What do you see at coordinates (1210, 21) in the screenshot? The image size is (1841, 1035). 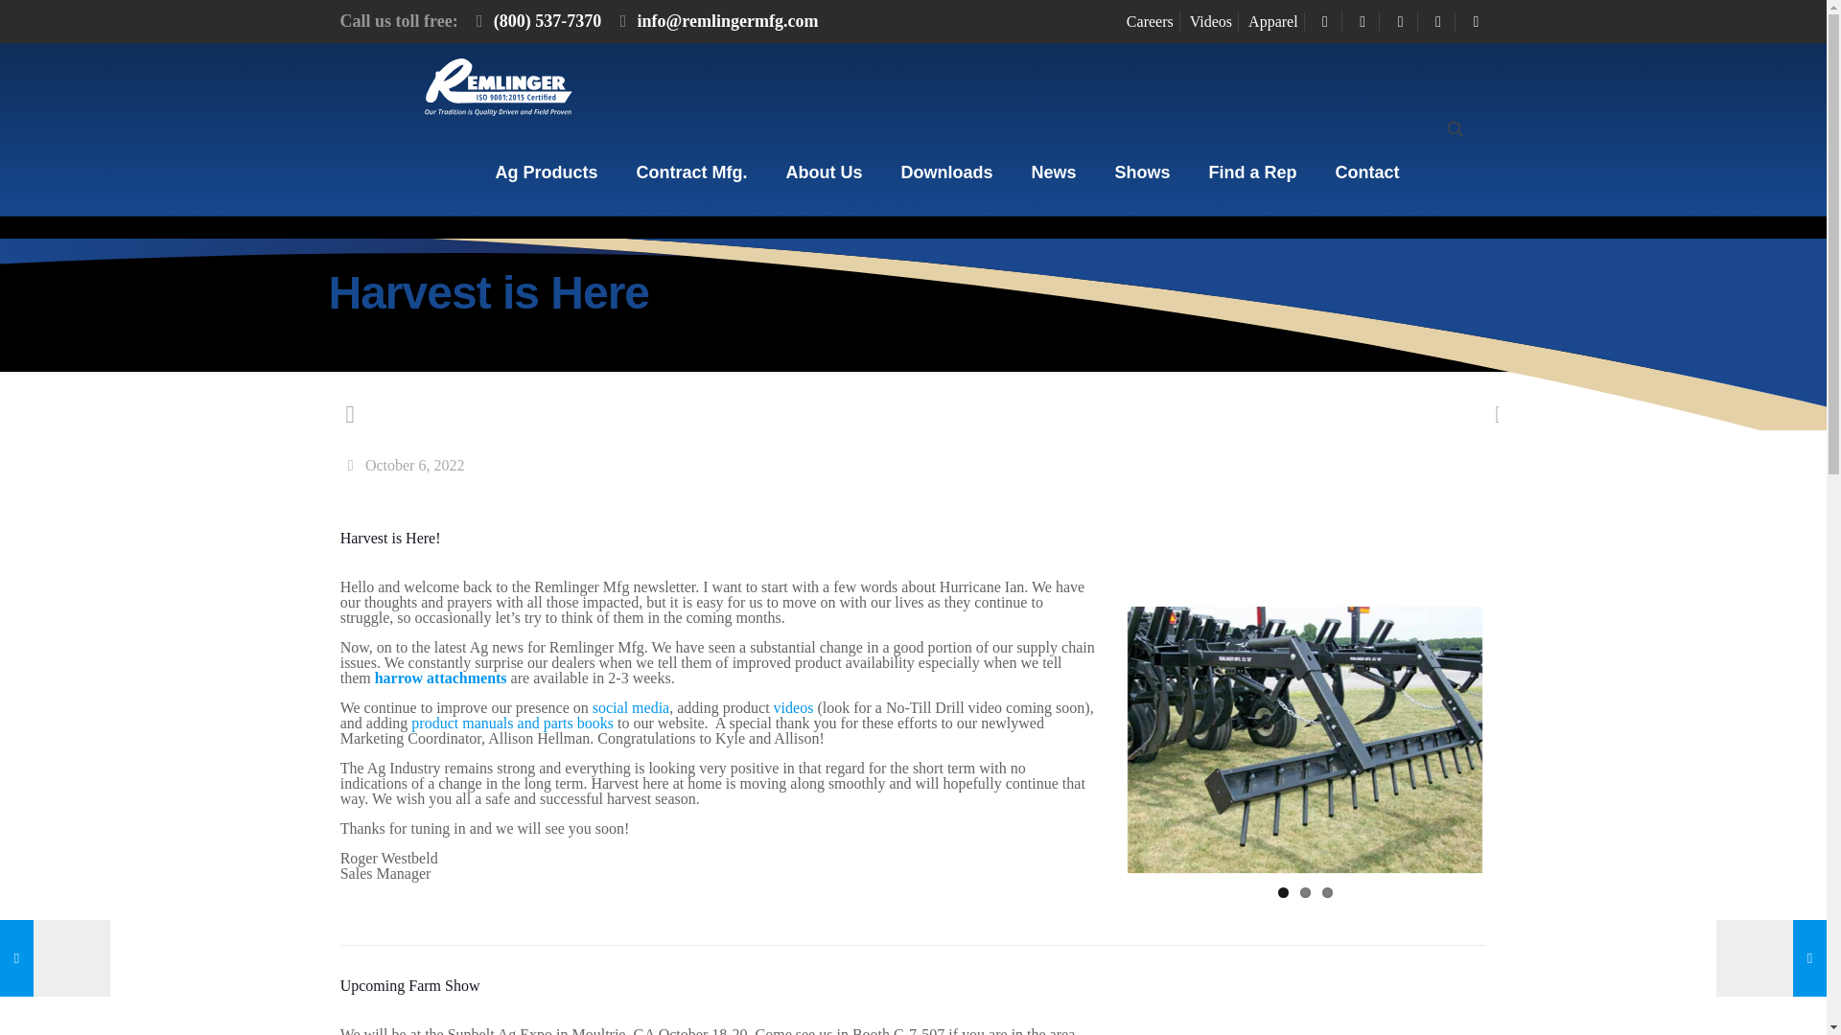 I see `Videos` at bounding box center [1210, 21].